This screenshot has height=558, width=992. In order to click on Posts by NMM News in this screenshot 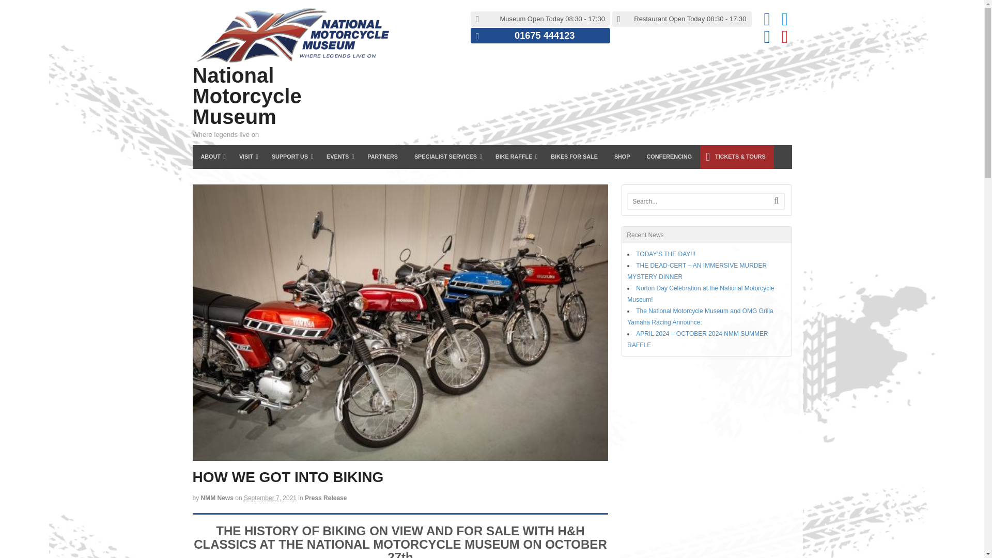, I will do `click(217, 498)`.